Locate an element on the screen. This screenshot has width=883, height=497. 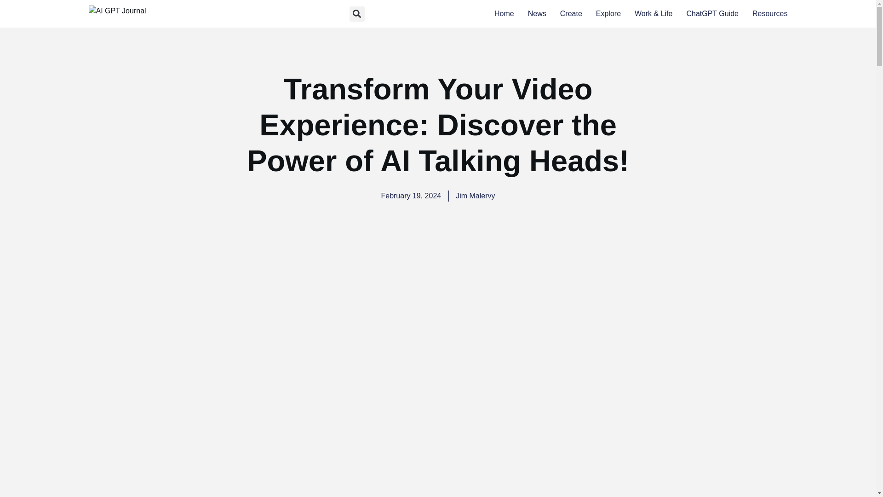
Home is located at coordinates (504, 14).